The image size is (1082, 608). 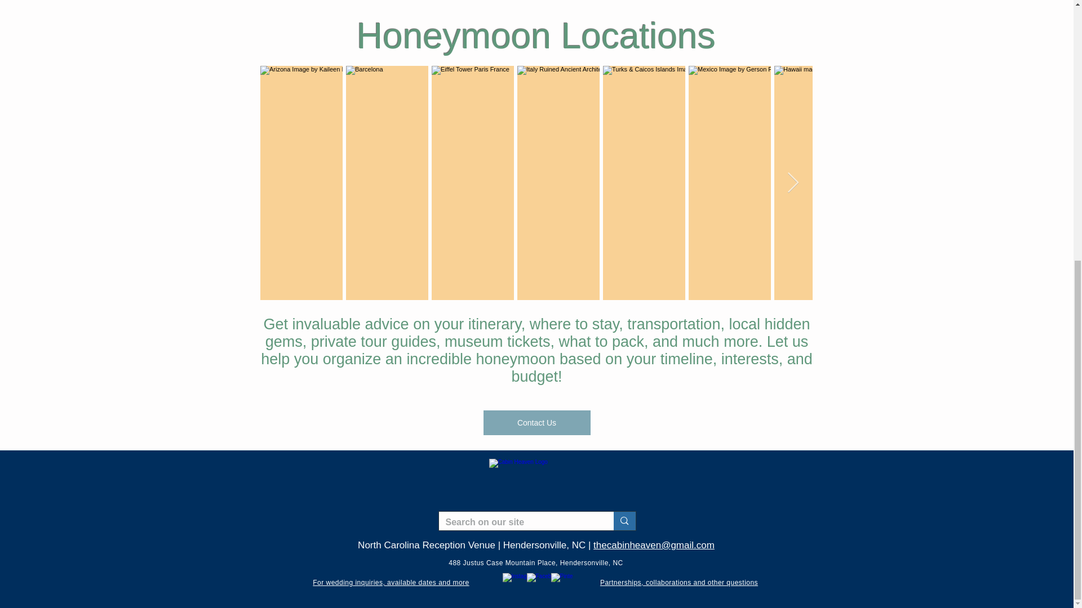 I want to click on Cabin Heaven Mountain Weddings Elopements, so click(x=535, y=482).